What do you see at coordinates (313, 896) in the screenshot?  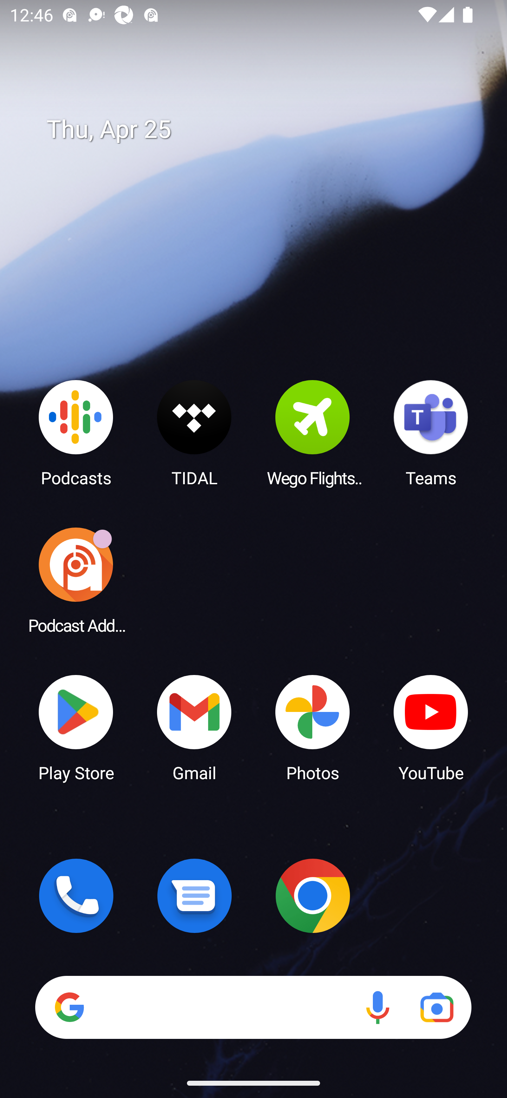 I see `Chrome` at bounding box center [313, 896].